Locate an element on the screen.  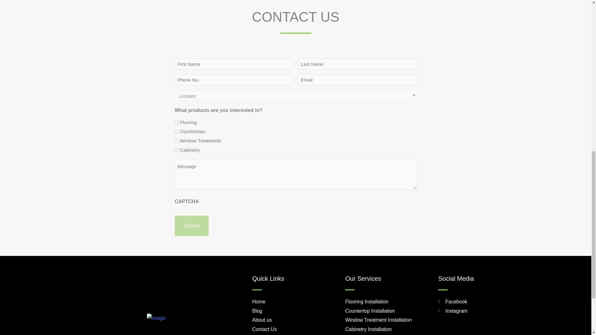
Cabinetry is located at coordinates (176, 150).